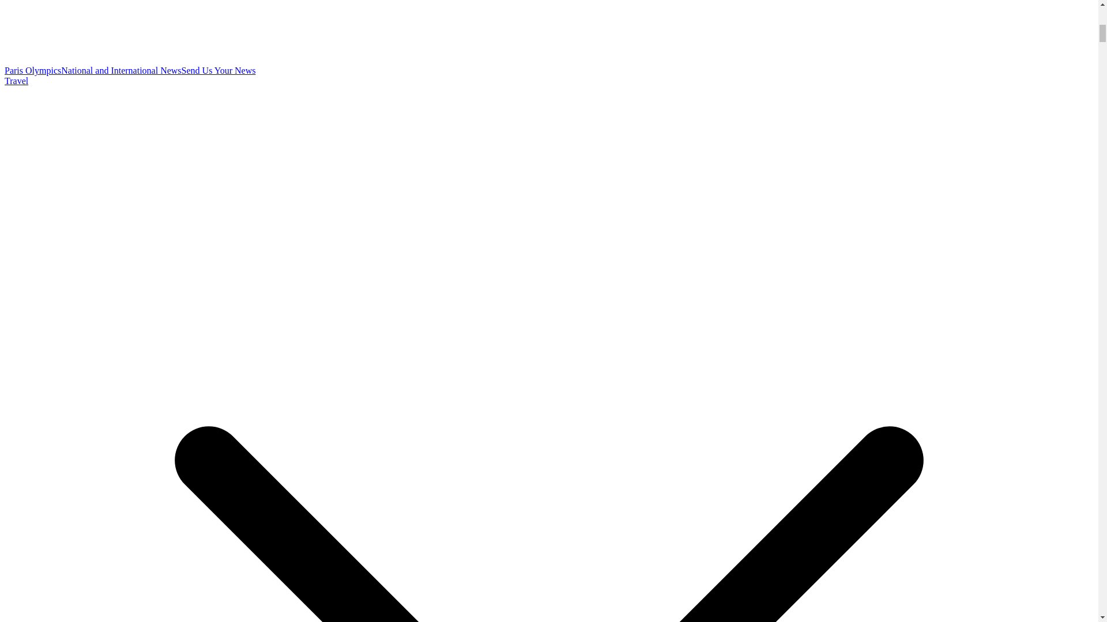 The image size is (1107, 622). Describe the element at coordinates (16, 81) in the screenshot. I see `Travel` at that location.